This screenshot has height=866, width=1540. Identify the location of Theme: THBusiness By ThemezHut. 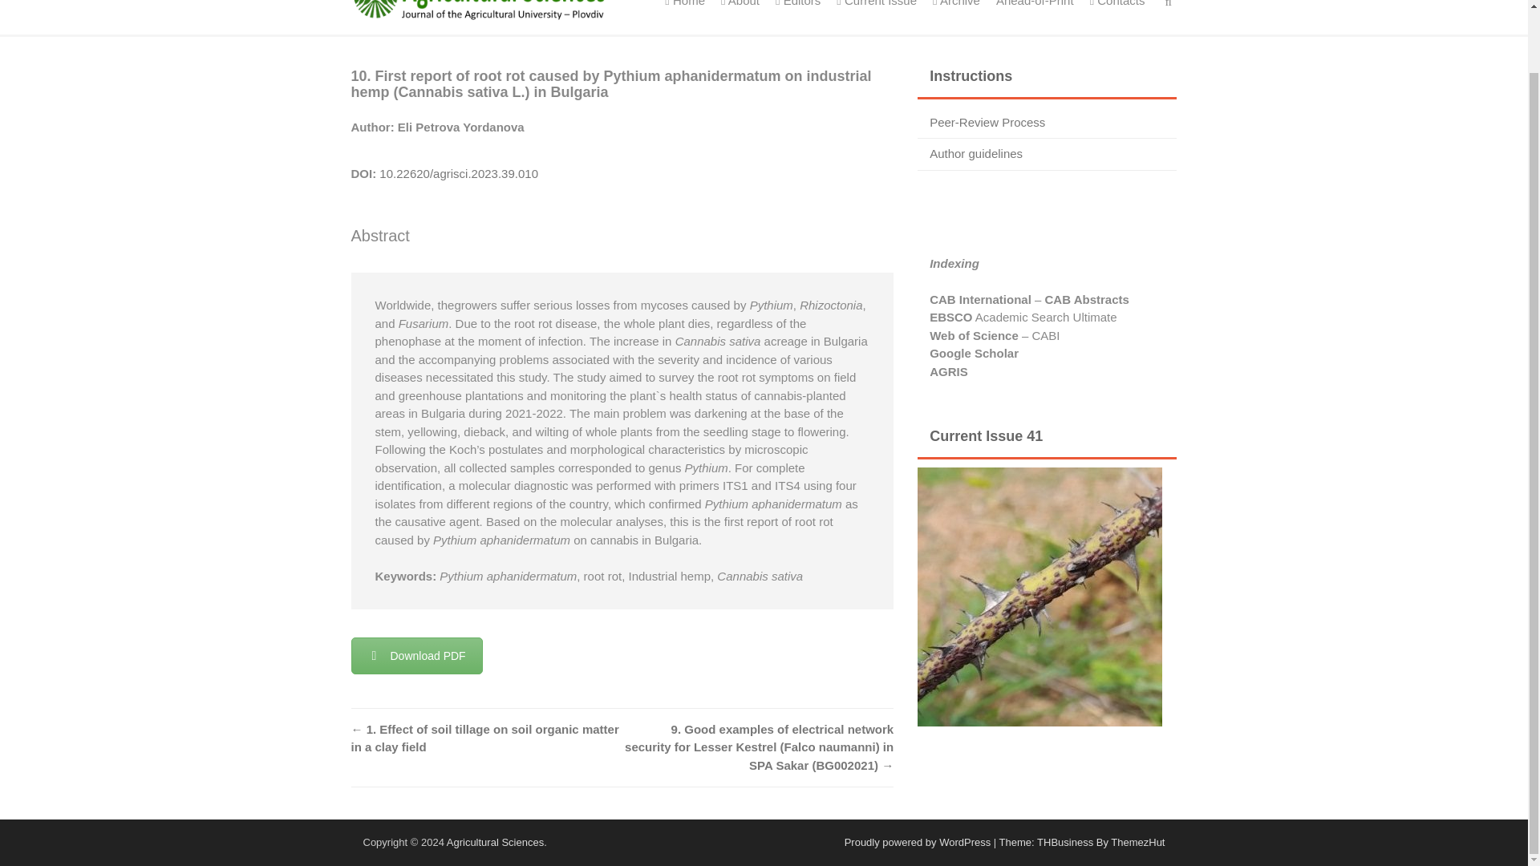
(1083, 842).